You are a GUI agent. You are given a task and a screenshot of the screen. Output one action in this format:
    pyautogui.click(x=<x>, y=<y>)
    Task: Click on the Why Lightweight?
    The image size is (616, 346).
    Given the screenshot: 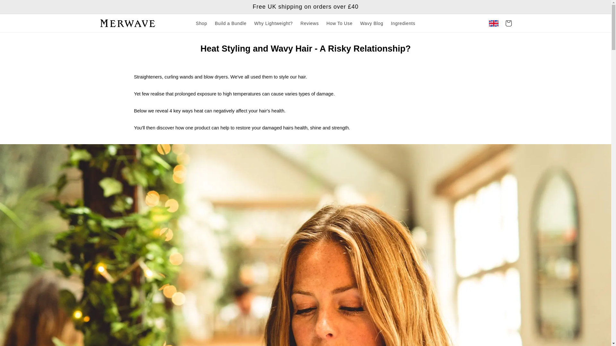 What is the action you would take?
    pyautogui.click(x=273, y=23)
    